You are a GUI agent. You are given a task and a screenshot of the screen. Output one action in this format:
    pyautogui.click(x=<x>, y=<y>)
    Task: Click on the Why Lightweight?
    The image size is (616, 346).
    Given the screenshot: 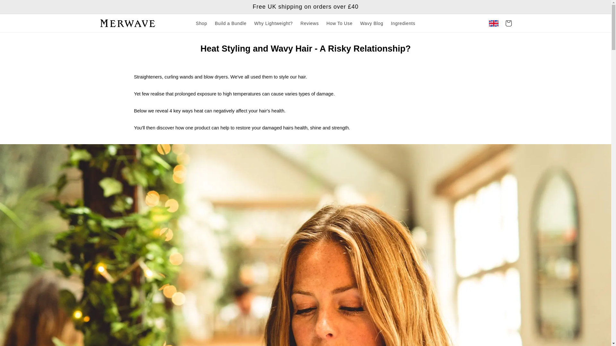 What is the action you would take?
    pyautogui.click(x=273, y=23)
    